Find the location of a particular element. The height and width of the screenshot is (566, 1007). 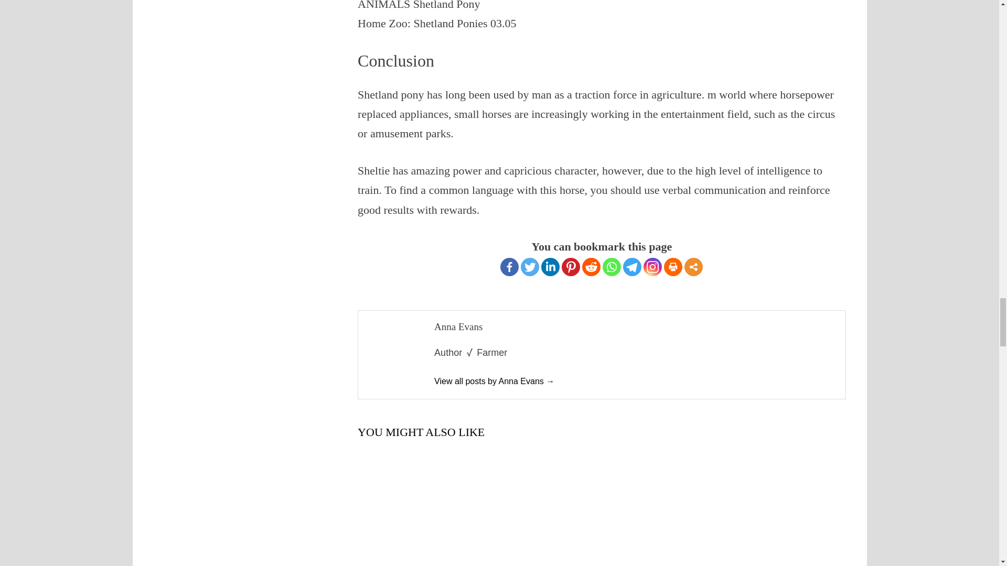

Suffolk Horse Characteristic is located at coordinates (433, 511).